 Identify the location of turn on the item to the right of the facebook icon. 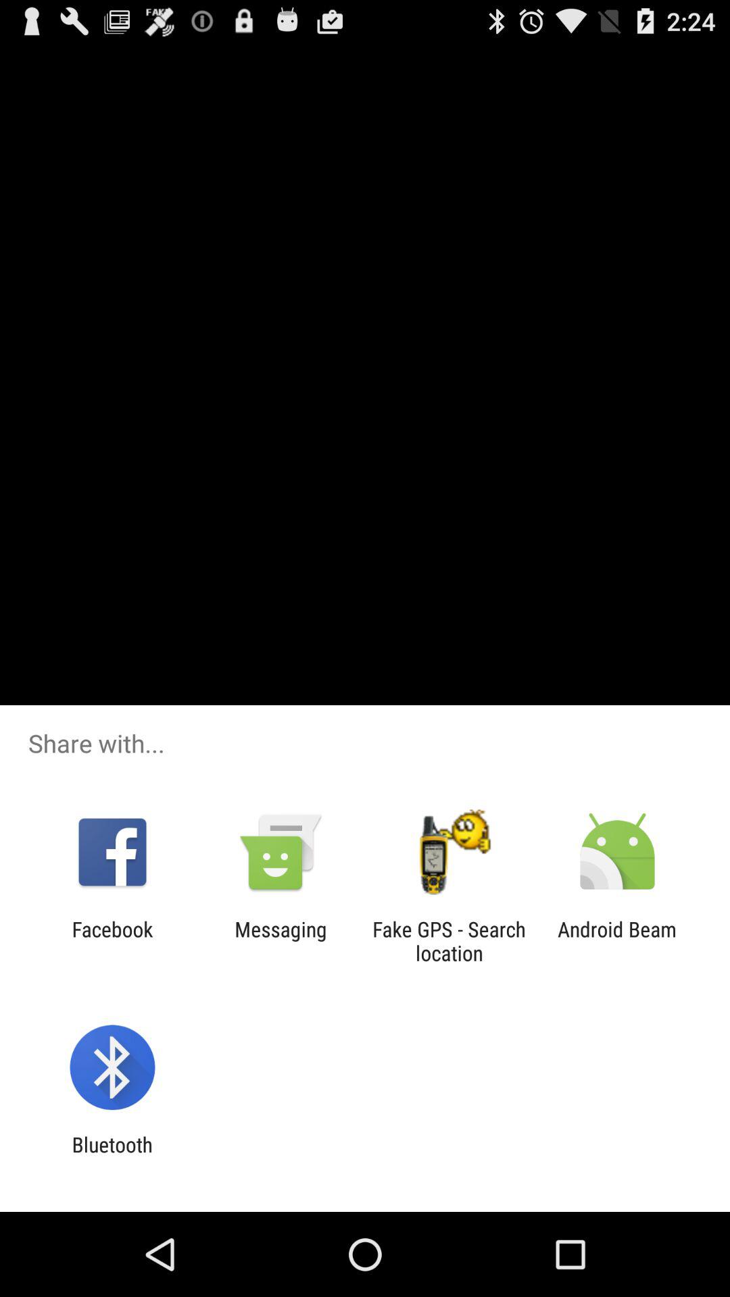
(281, 941).